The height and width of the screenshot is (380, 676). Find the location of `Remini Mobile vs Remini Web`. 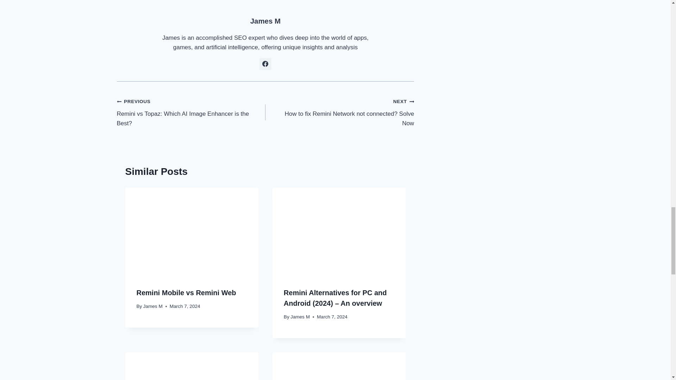

Remini Mobile vs Remini Web is located at coordinates (186, 293).